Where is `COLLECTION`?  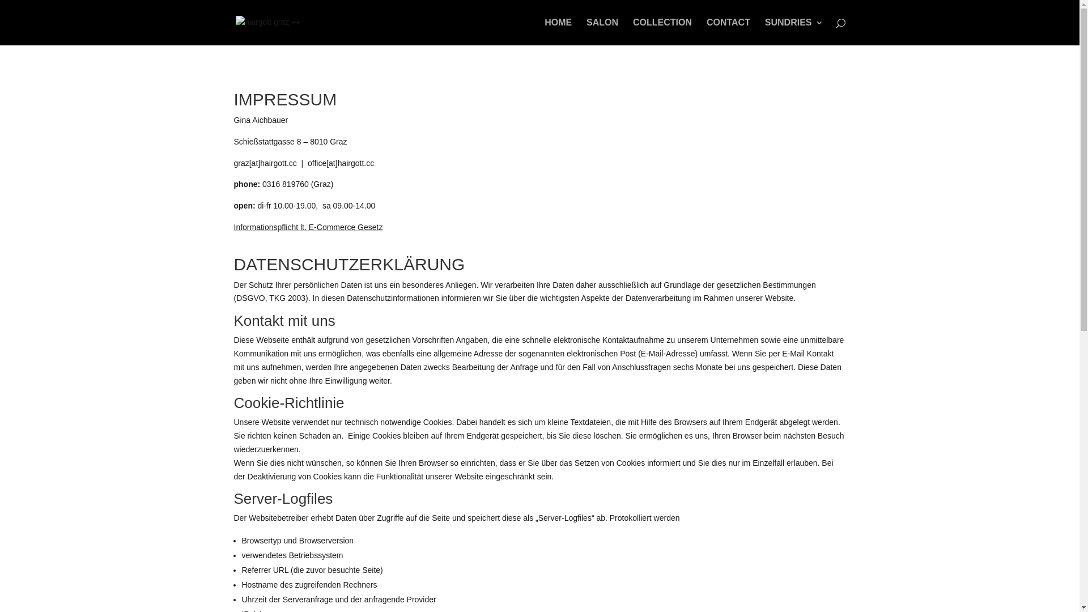 COLLECTION is located at coordinates (662, 32).